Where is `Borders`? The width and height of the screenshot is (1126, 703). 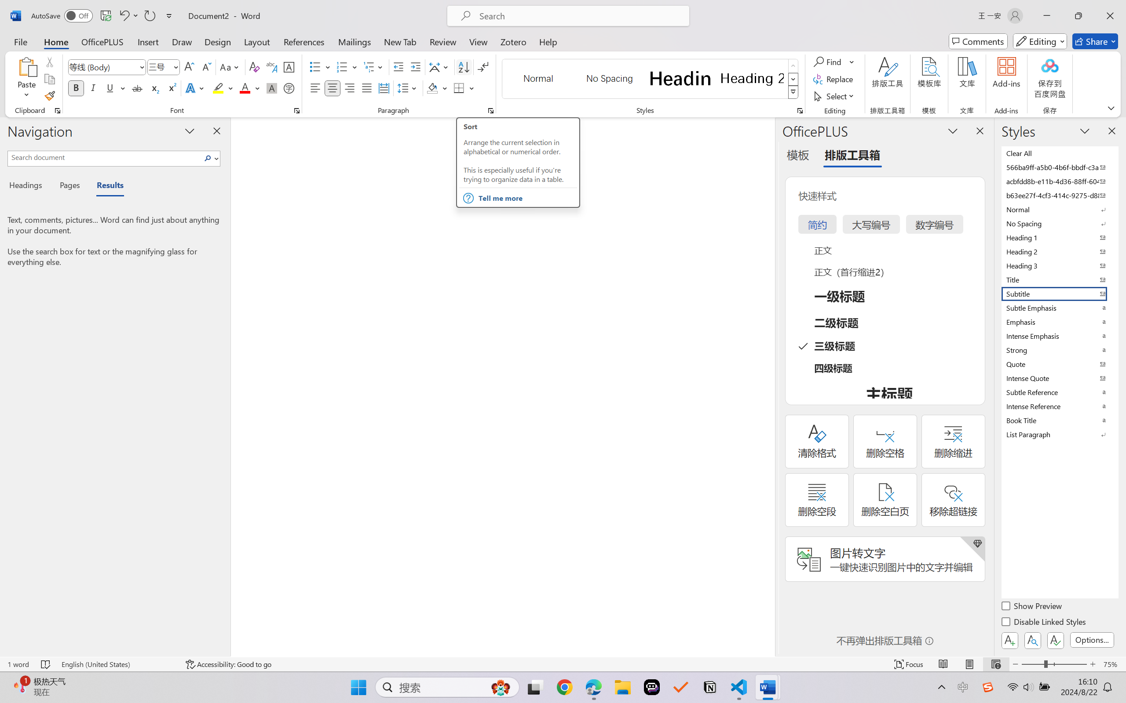
Borders is located at coordinates (459, 88).